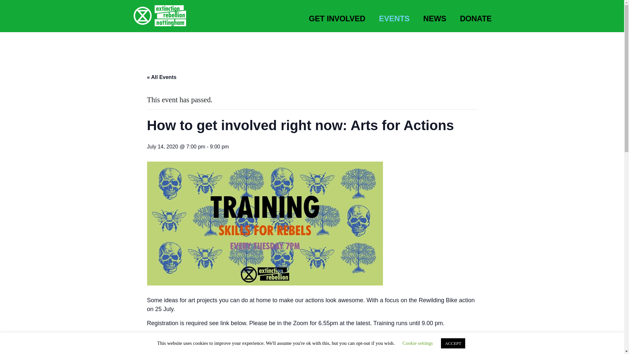  I want to click on DONATE, so click(476, 16).